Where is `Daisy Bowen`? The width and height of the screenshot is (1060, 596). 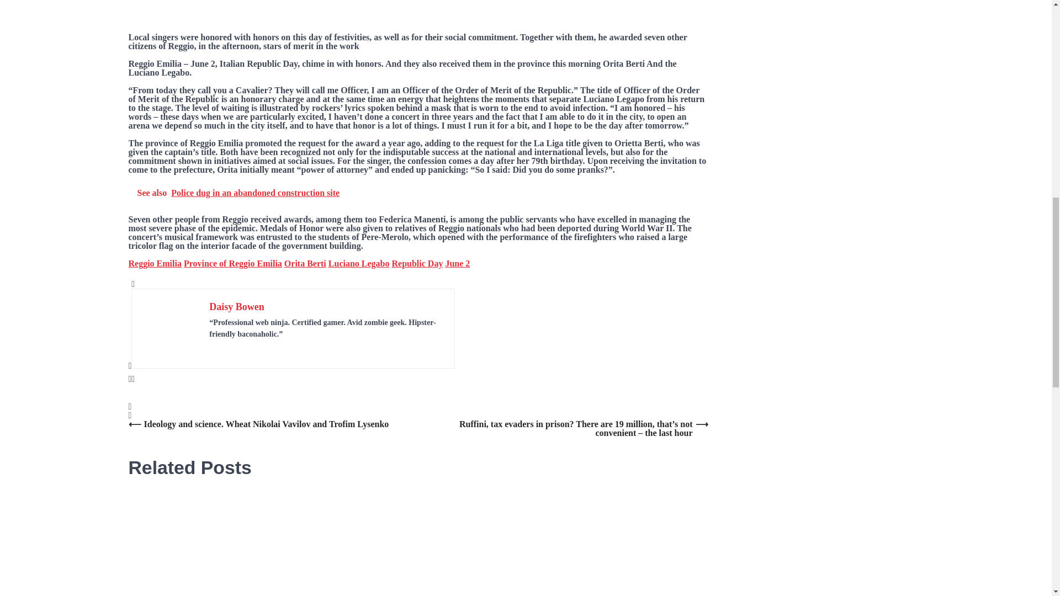 Daisy Bowen is located at coordinates (236, 307).